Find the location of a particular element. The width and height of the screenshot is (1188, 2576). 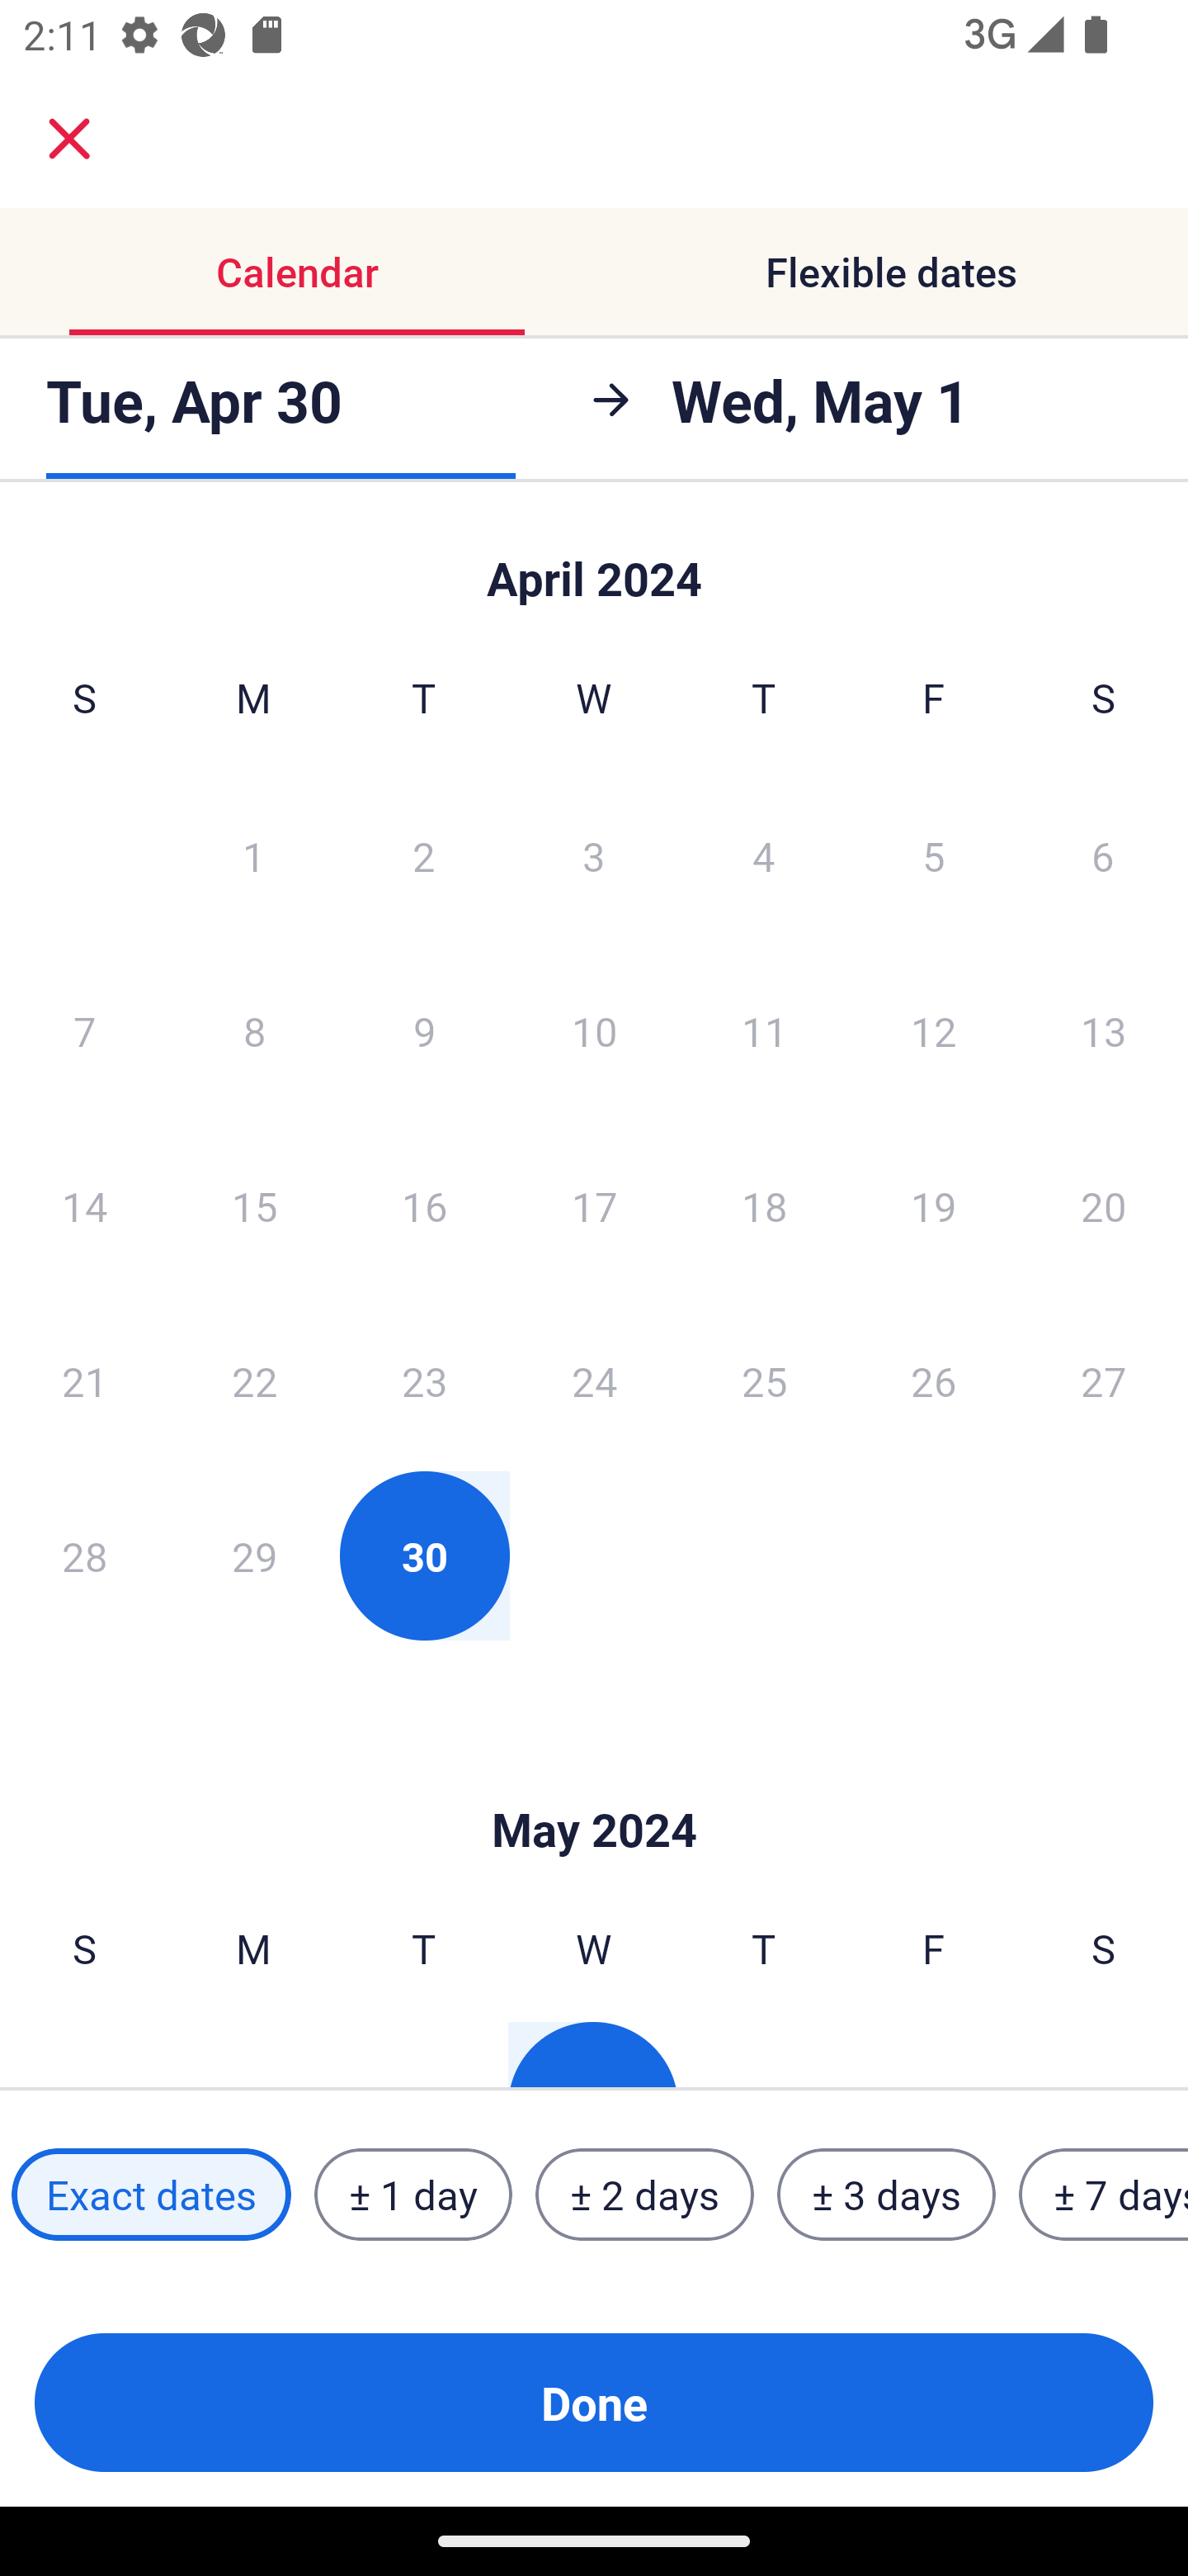

8 Monday, April 8, 2024 is located at coordinates (254, 1030).